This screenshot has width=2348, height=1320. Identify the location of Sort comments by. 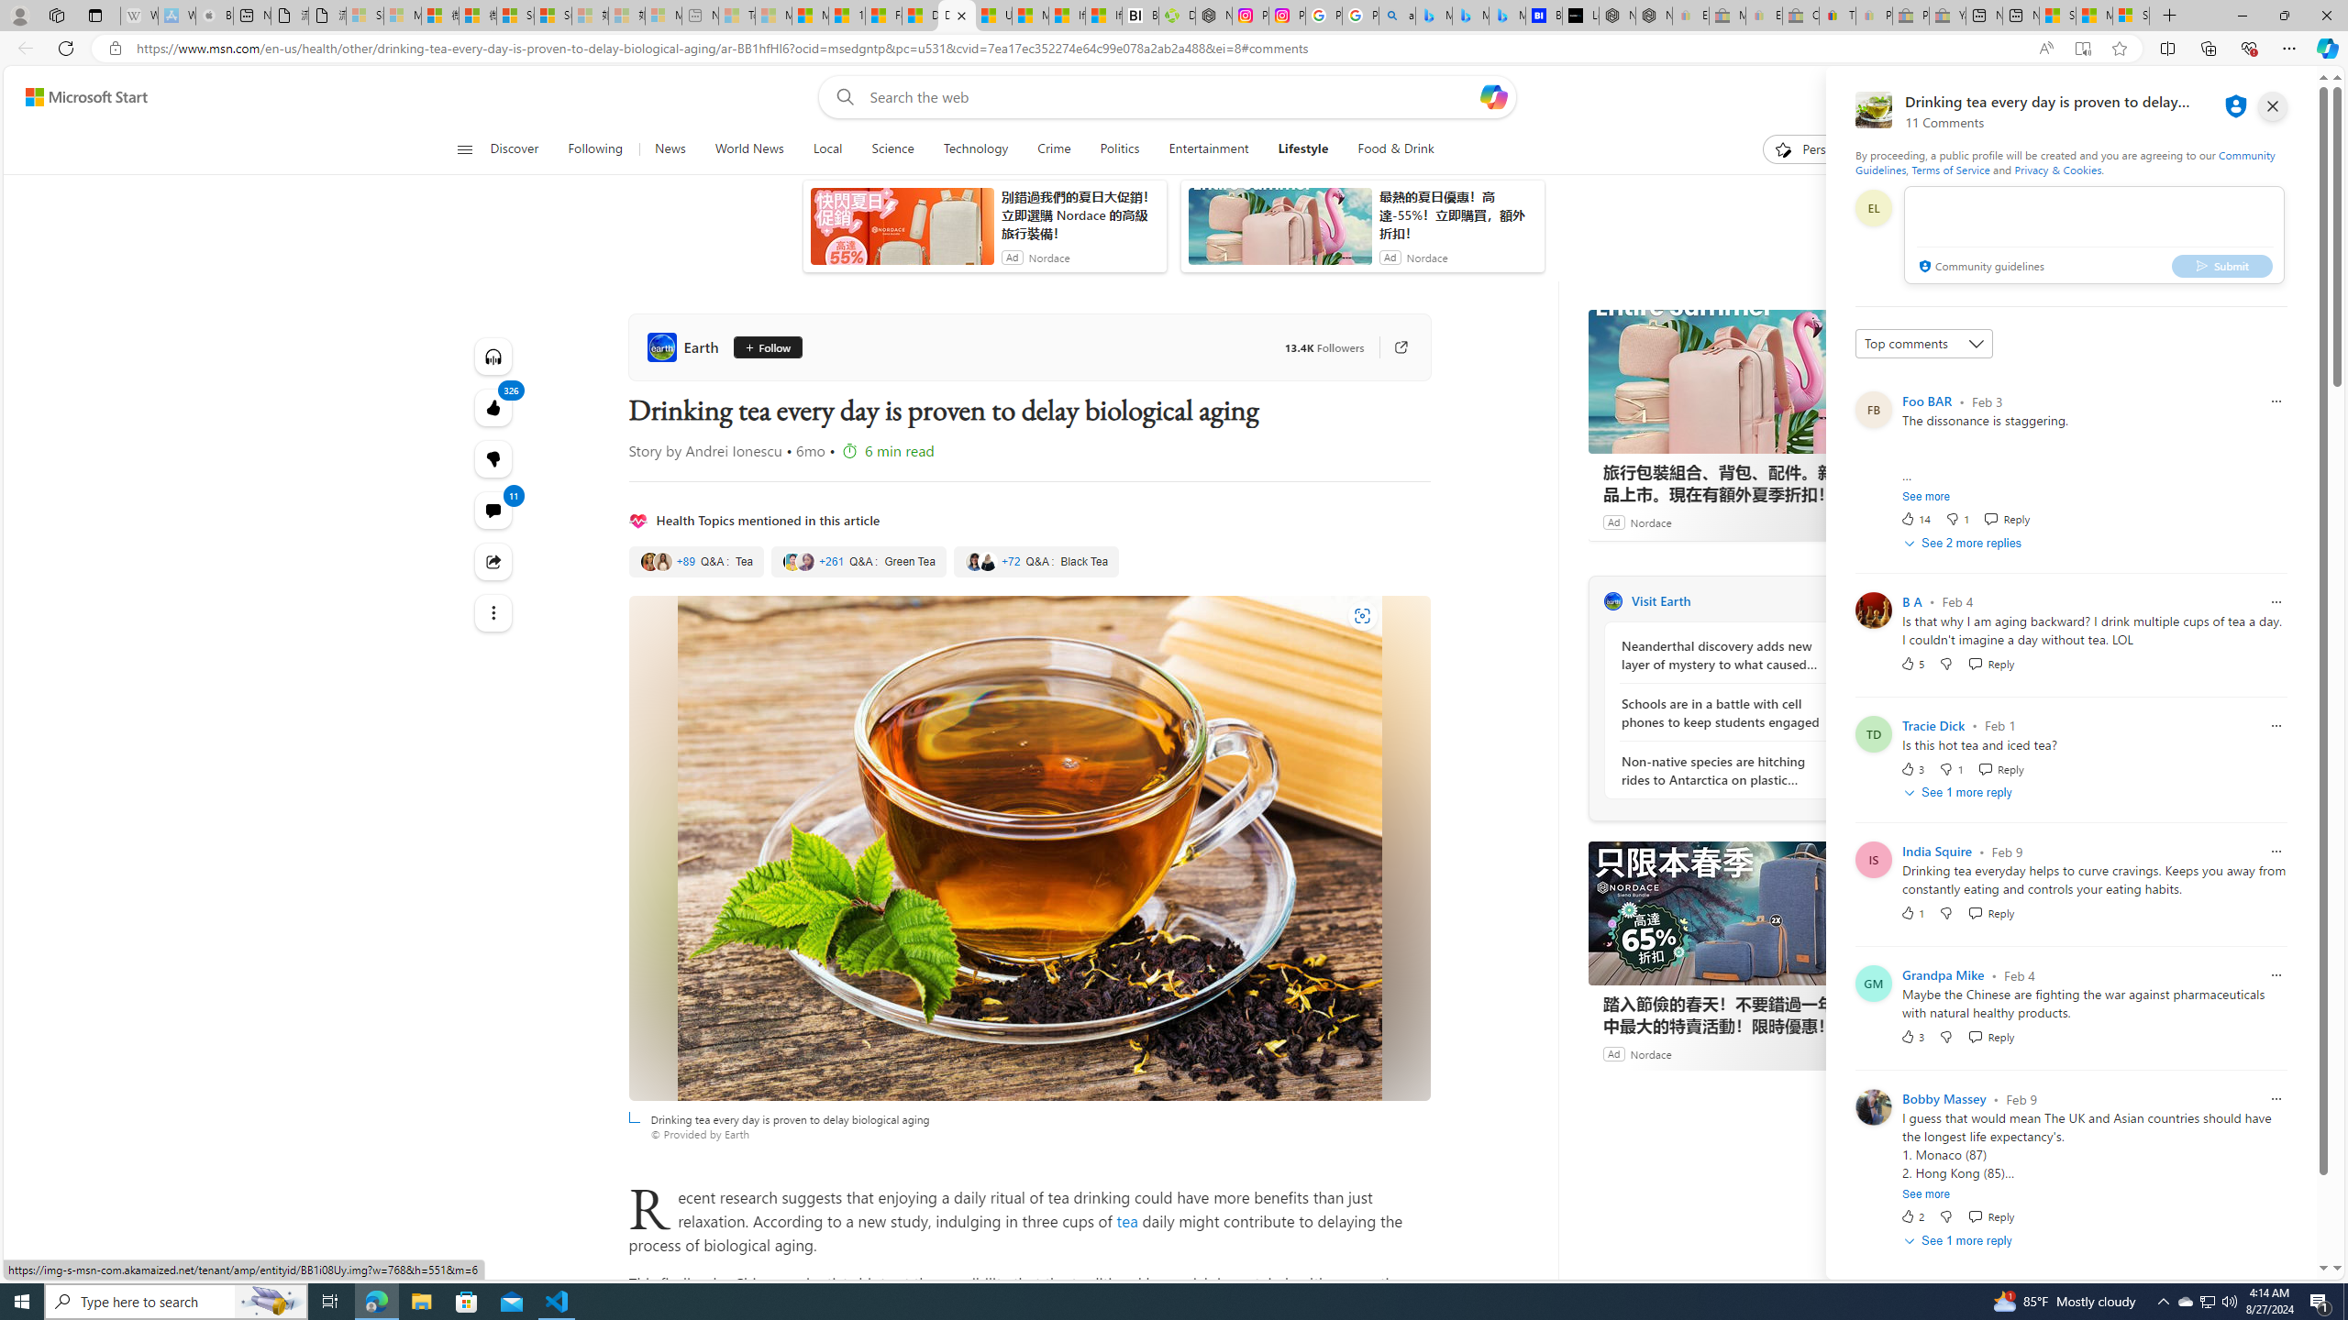
(1924, 343).